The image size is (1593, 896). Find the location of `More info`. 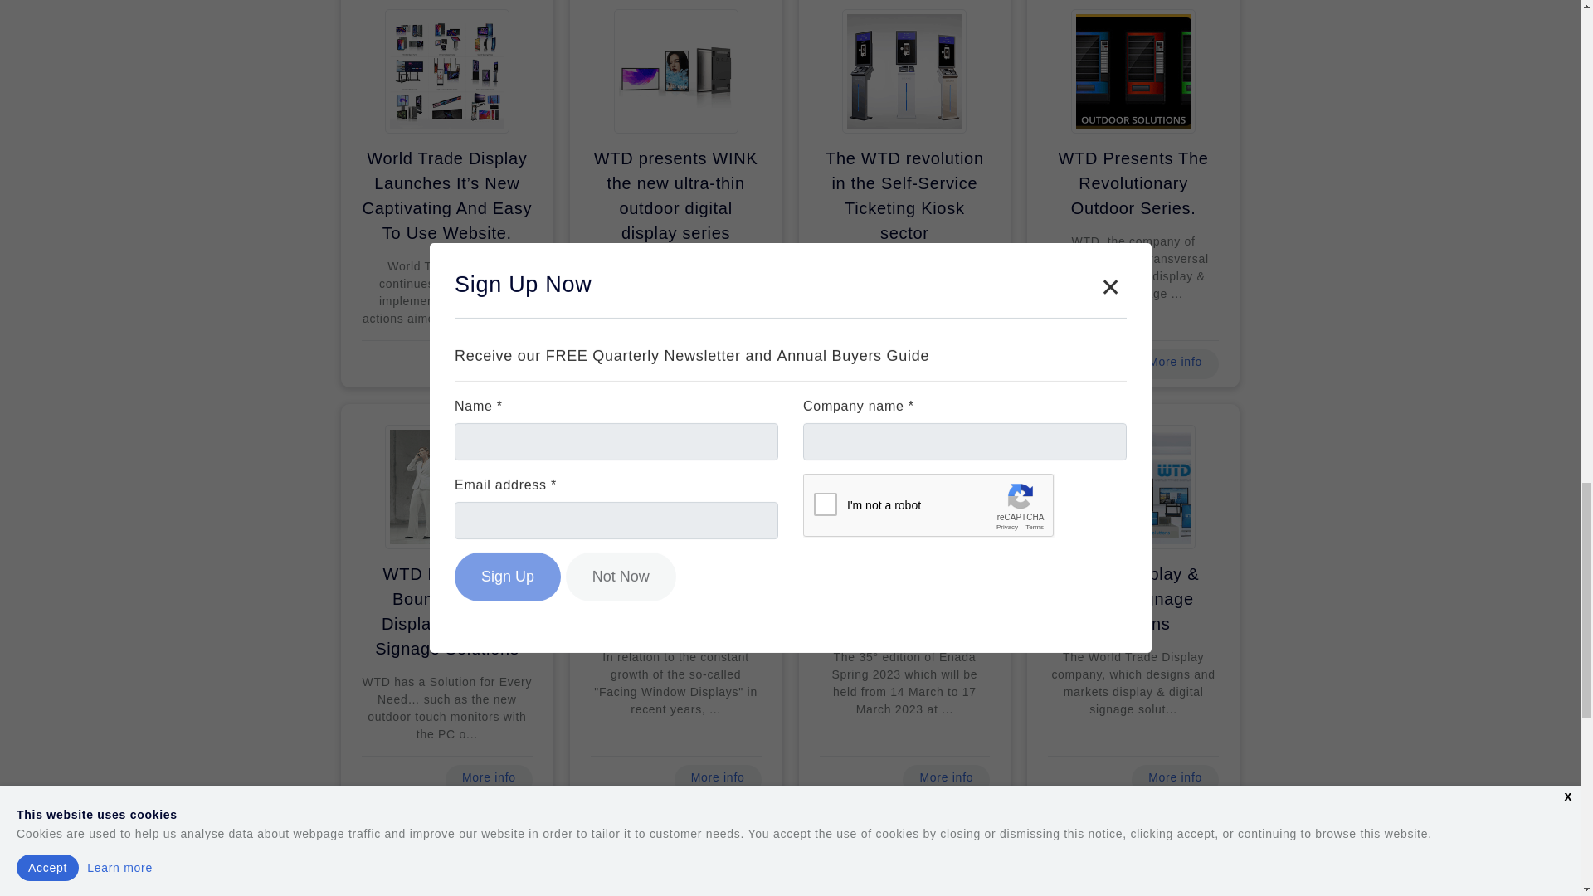

More info is located at coordinates (489, 780).